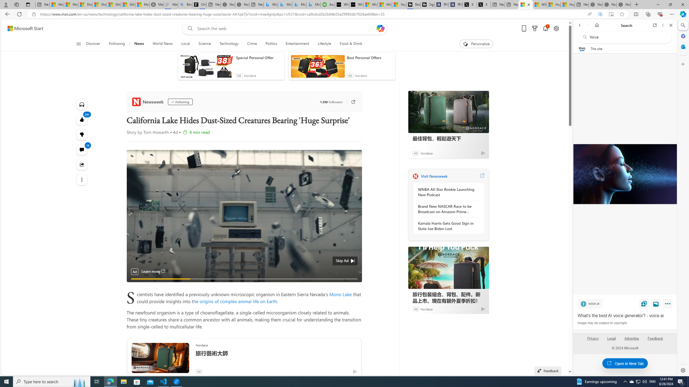 This screenshot has height=387, width=689. Describe the element at coordinates (185, 44) in the screenshot. I see `Local` at that location.